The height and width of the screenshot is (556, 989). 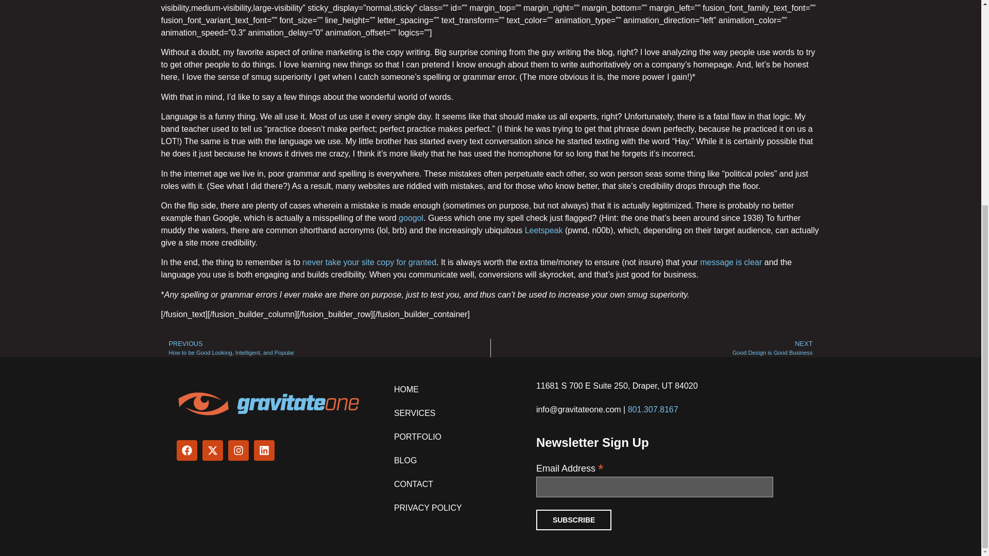 I want to click on message is clear, so click(x=655, y=348).